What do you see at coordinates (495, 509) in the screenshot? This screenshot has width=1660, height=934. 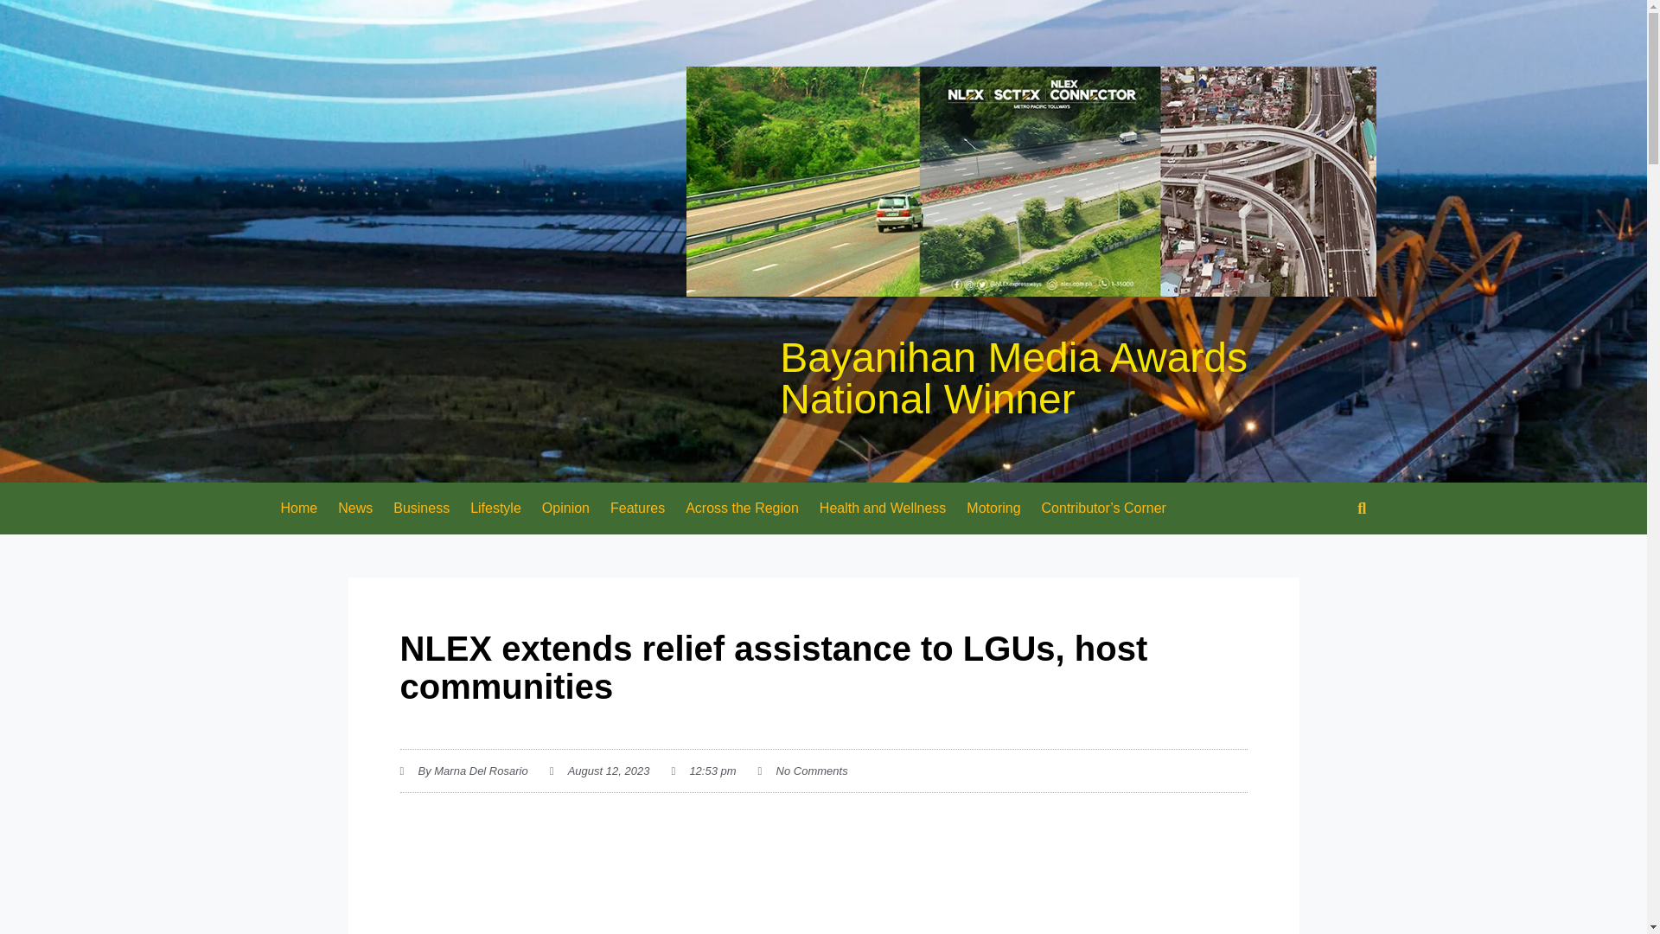 I see `Lifestyle` at bounding box center [495, 509].